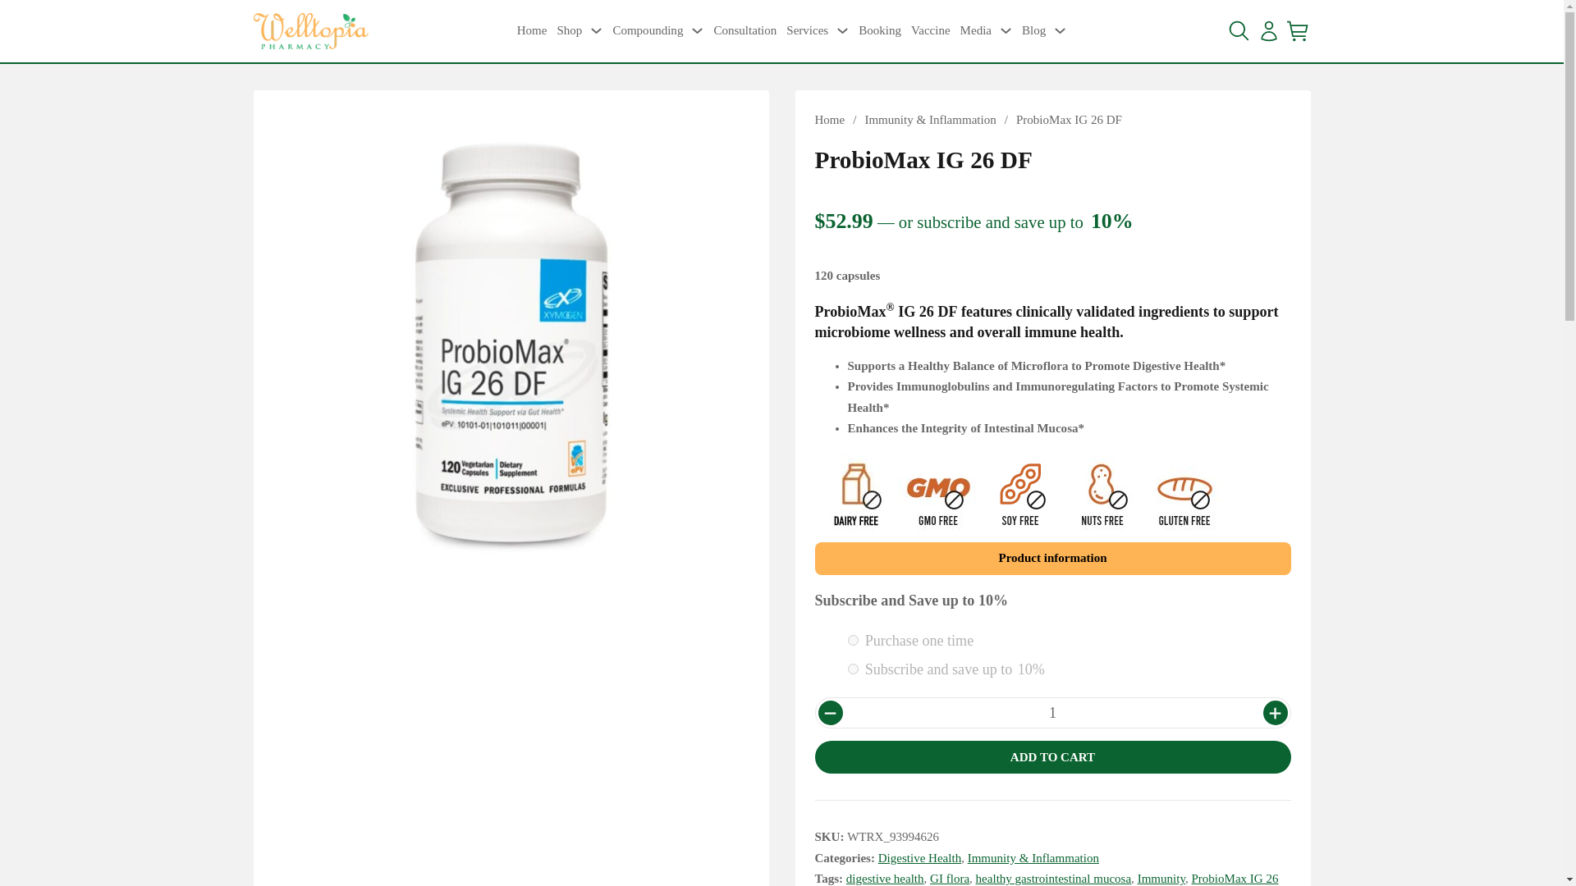 The image size is (1576, 886). What do you see at coordinates (852, 640) in the screenshot?
I see `no` at bounding box center [852, 640].